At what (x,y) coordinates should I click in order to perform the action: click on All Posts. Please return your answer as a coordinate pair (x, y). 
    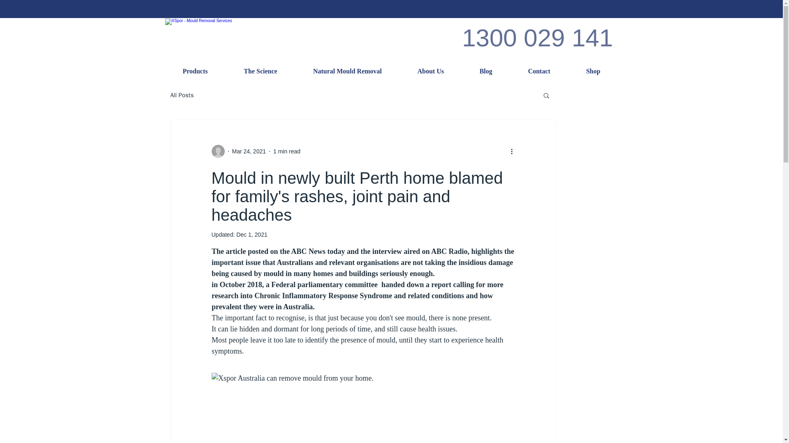
    Looking at the image, I should click on (182, 95).